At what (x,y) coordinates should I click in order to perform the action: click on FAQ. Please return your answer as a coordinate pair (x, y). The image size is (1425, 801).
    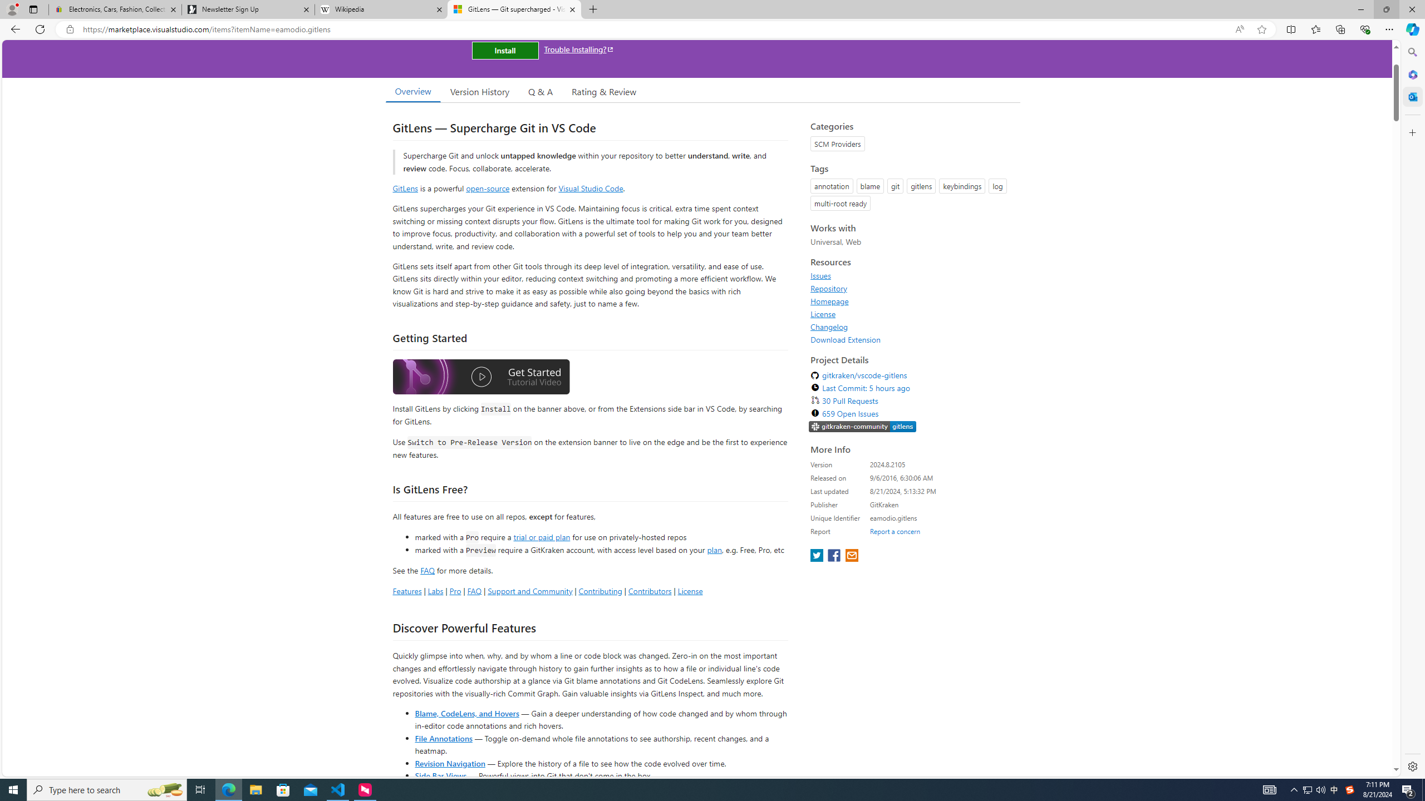
    Looking at the image, I should click on (474, 591).